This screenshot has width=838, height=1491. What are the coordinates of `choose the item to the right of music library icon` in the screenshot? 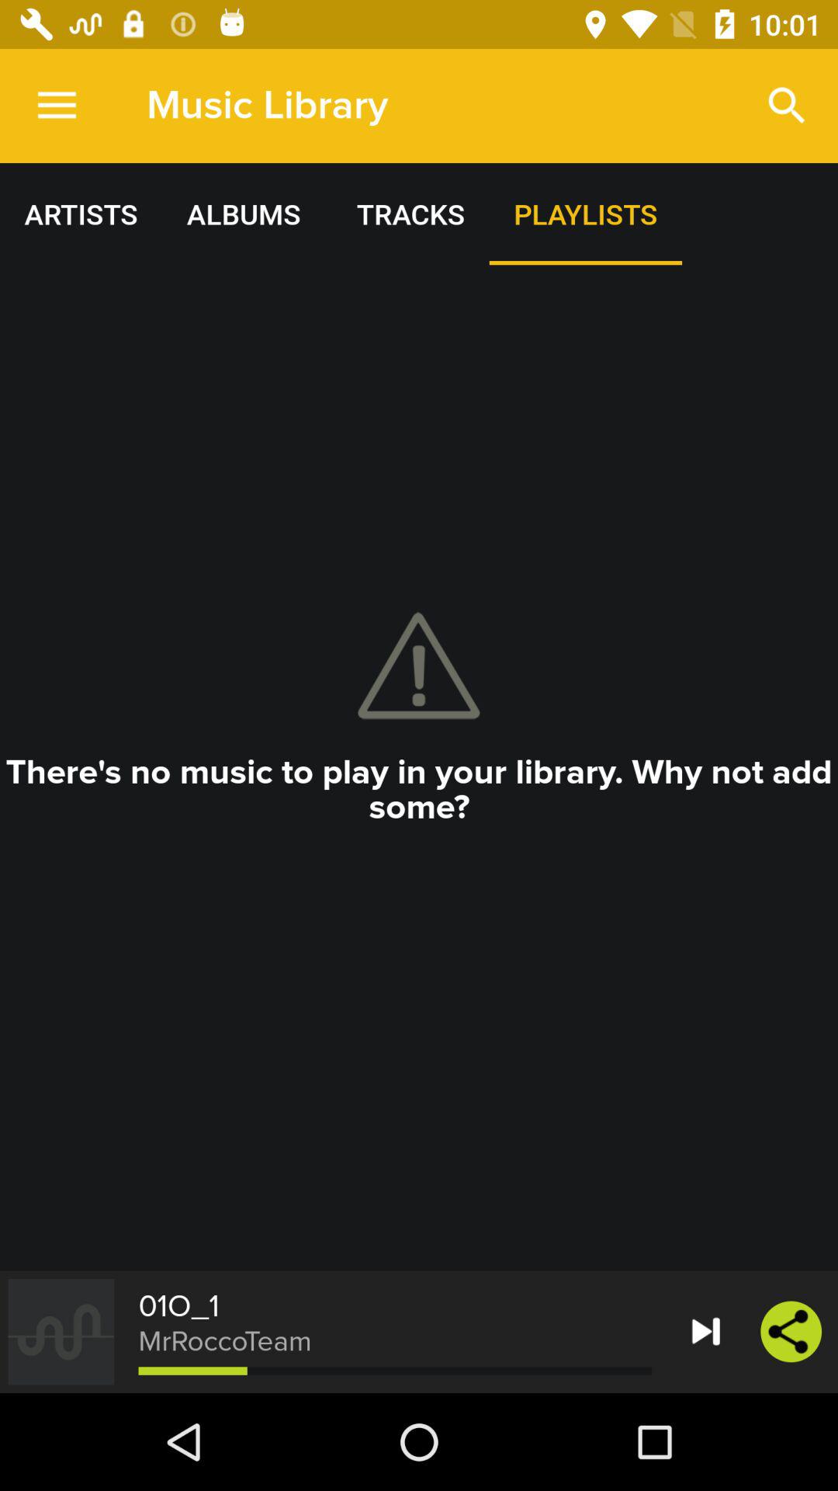 It's located at (787, 106).